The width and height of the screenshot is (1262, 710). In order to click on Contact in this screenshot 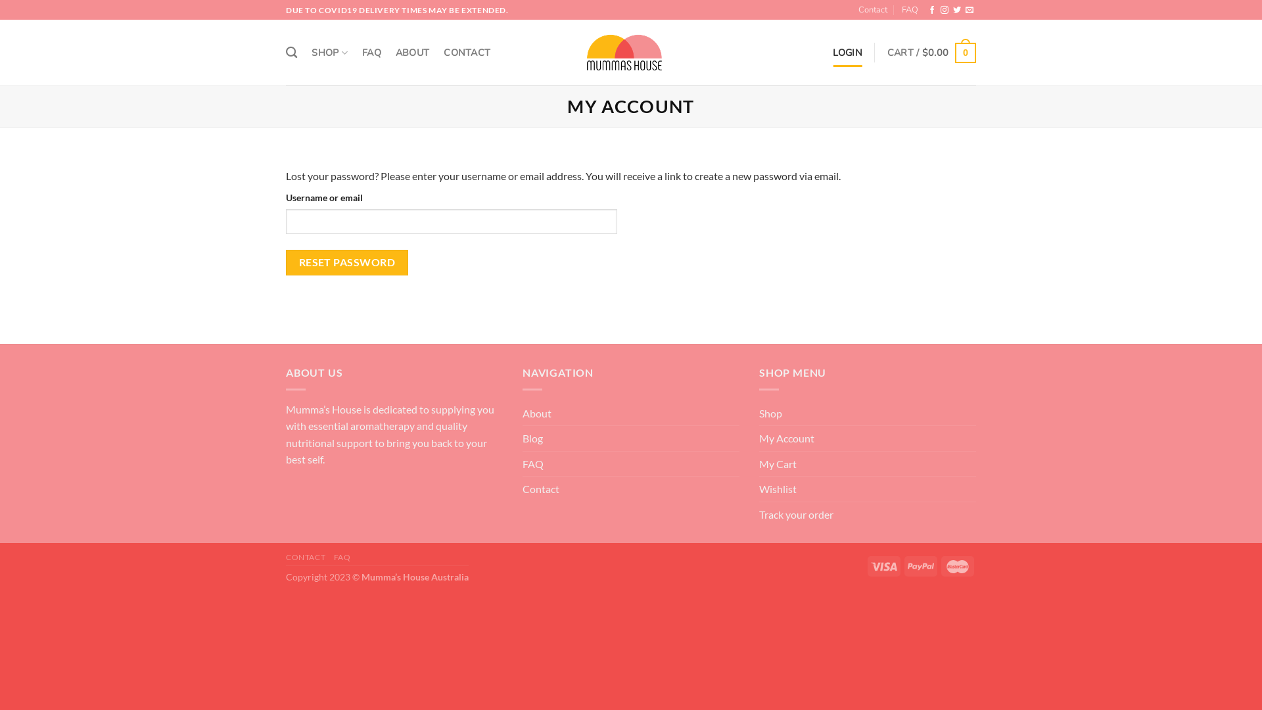, I will do `click(873, 10)`.